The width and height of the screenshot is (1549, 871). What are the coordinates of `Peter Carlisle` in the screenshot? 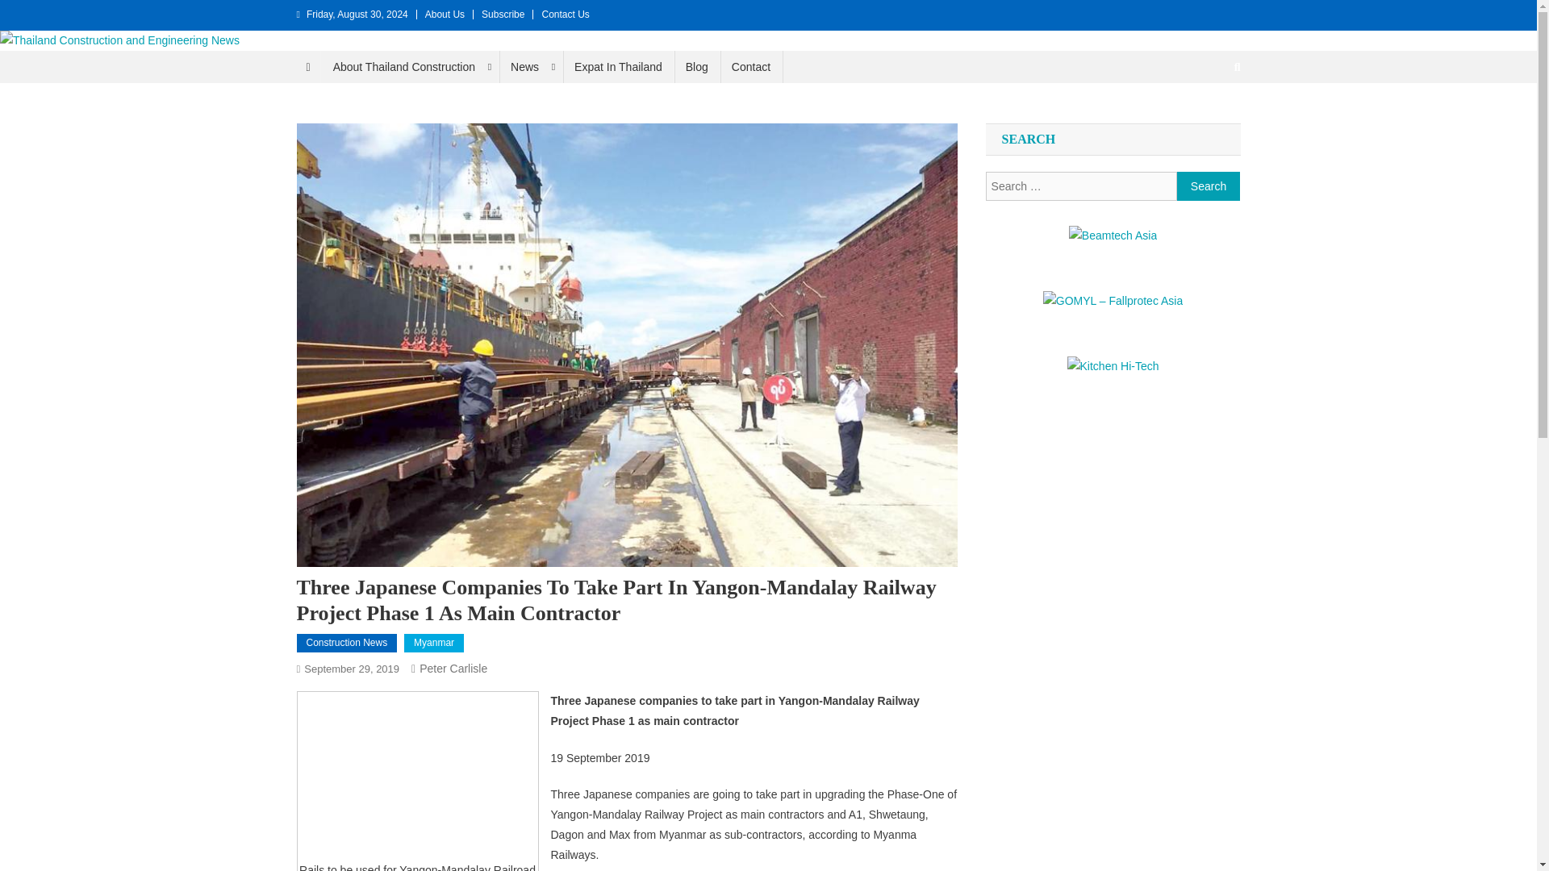 It's located at (453, 668).